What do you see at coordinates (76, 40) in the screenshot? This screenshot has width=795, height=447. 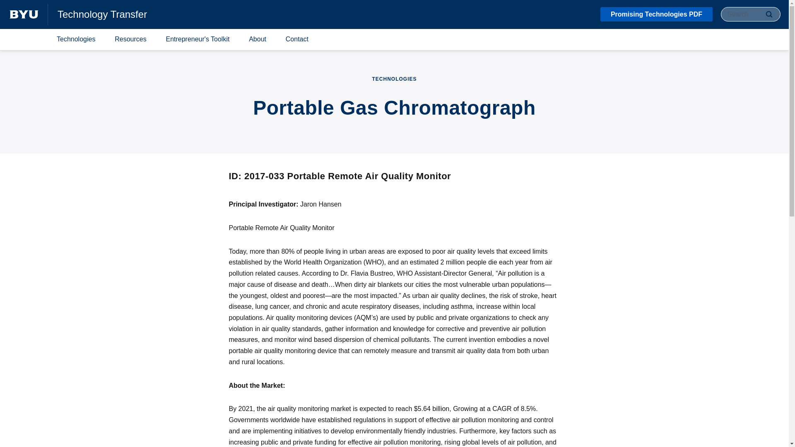 I see `Technologies` at bounding box center [76, 40].